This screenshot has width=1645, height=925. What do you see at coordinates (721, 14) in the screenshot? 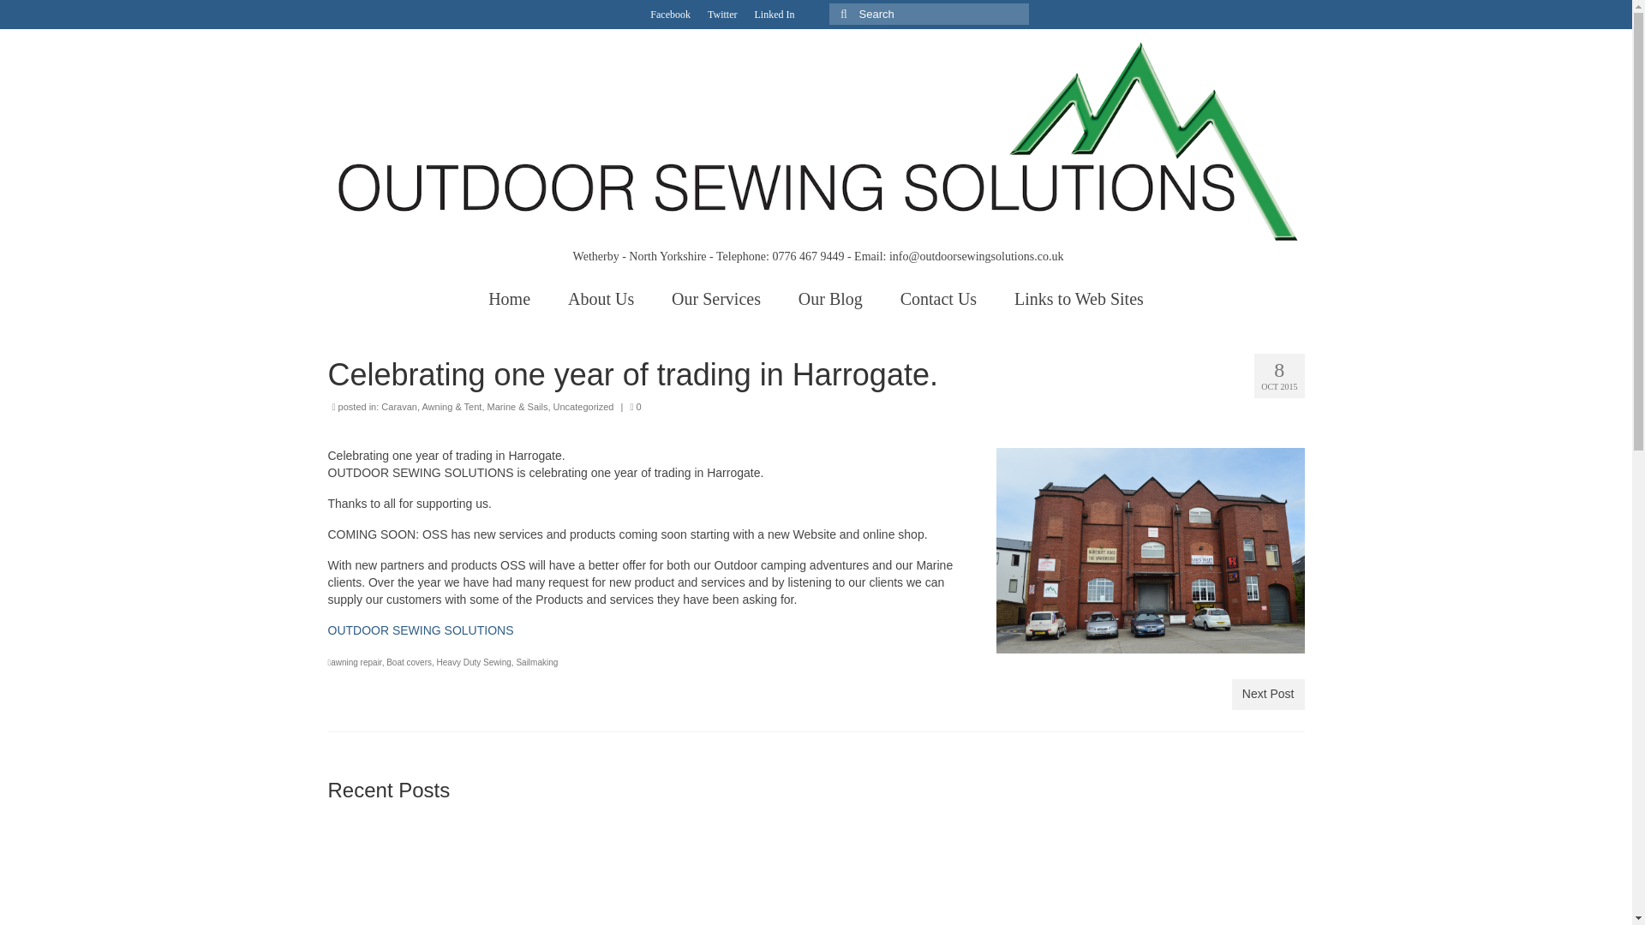
I see `Twitter` at bounding box center [721, 14].